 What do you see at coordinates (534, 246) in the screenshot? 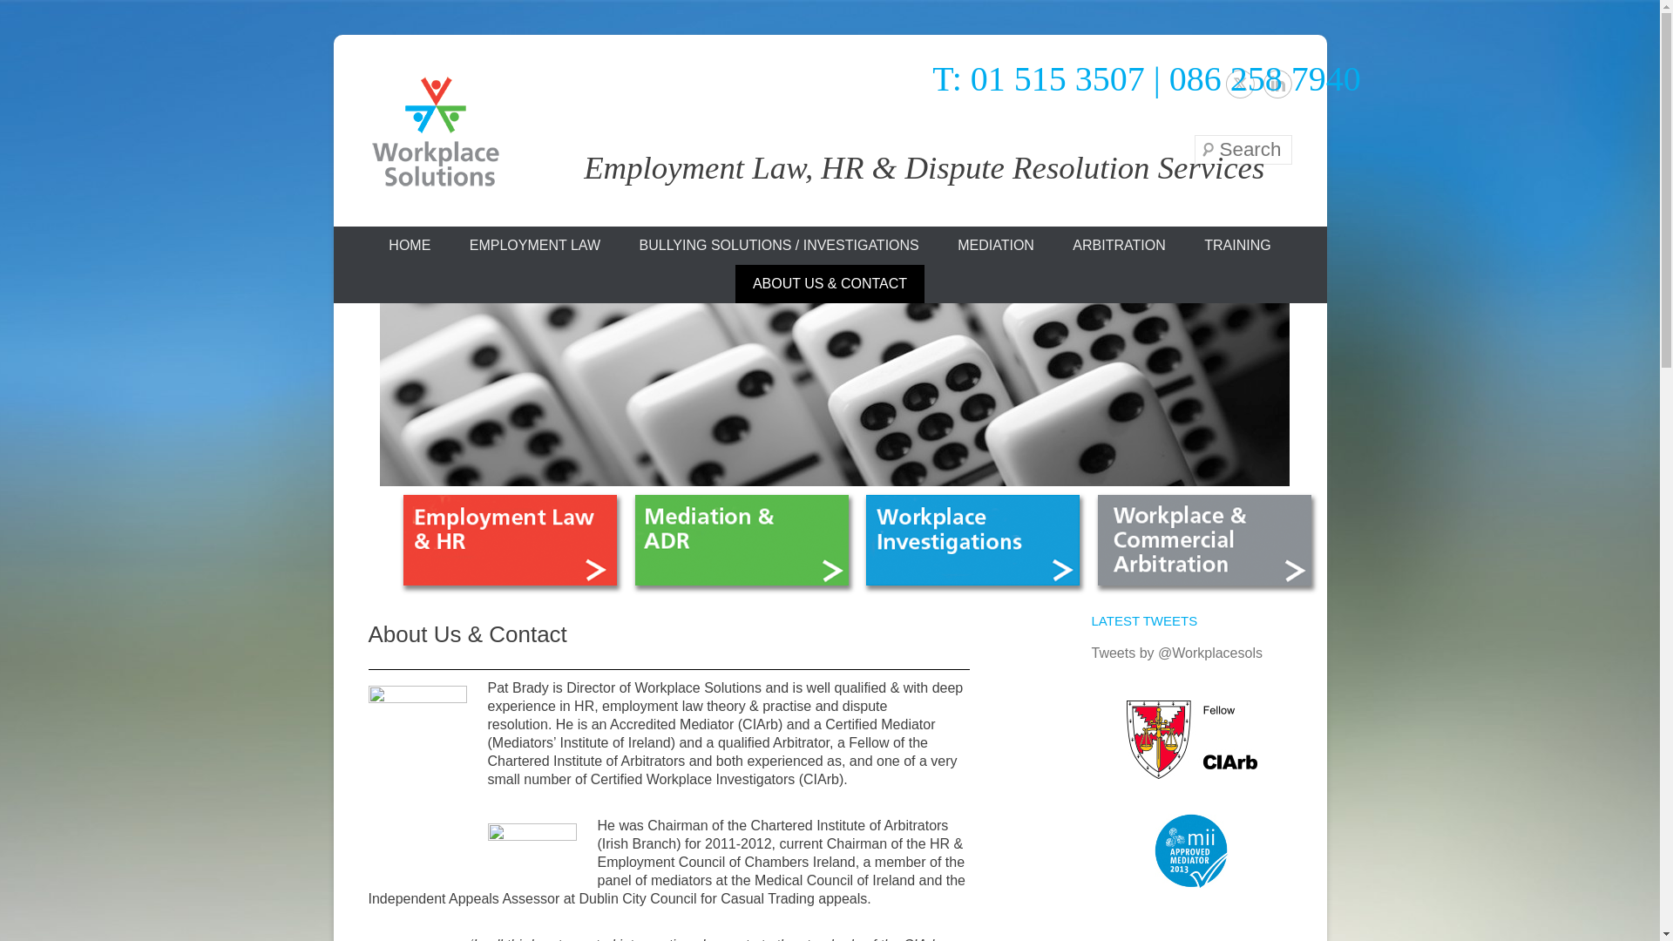
I see `EMPLOYMENT LAW` at bounding box center [534, 246].